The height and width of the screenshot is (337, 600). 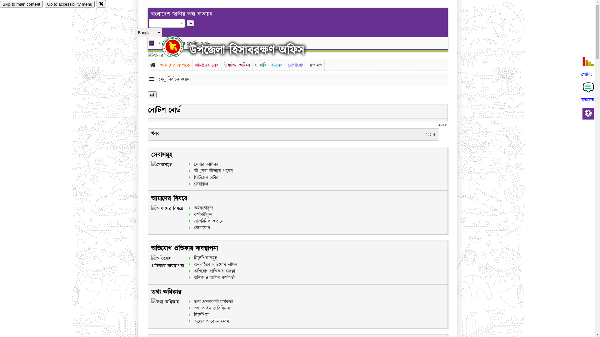 I want to click on Go to accessibility menu, so click(x=70, y=4).